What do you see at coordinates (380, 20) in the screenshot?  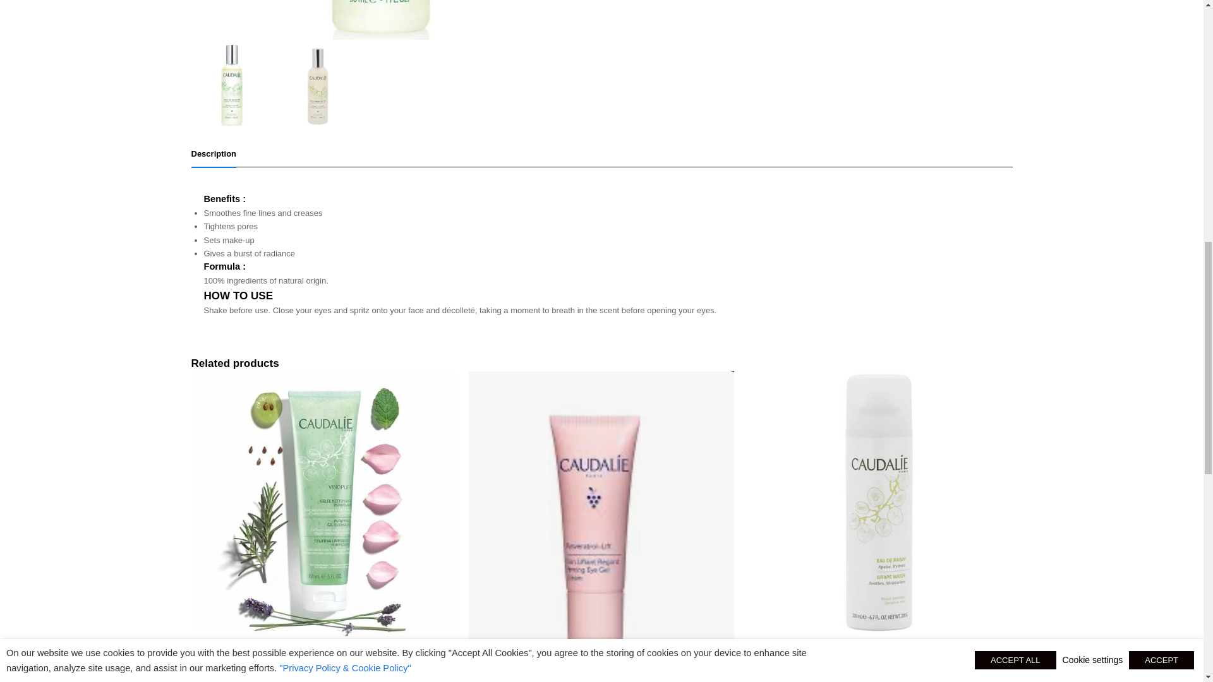 I see `30ml-elixer` at bounding box center [380, 20].